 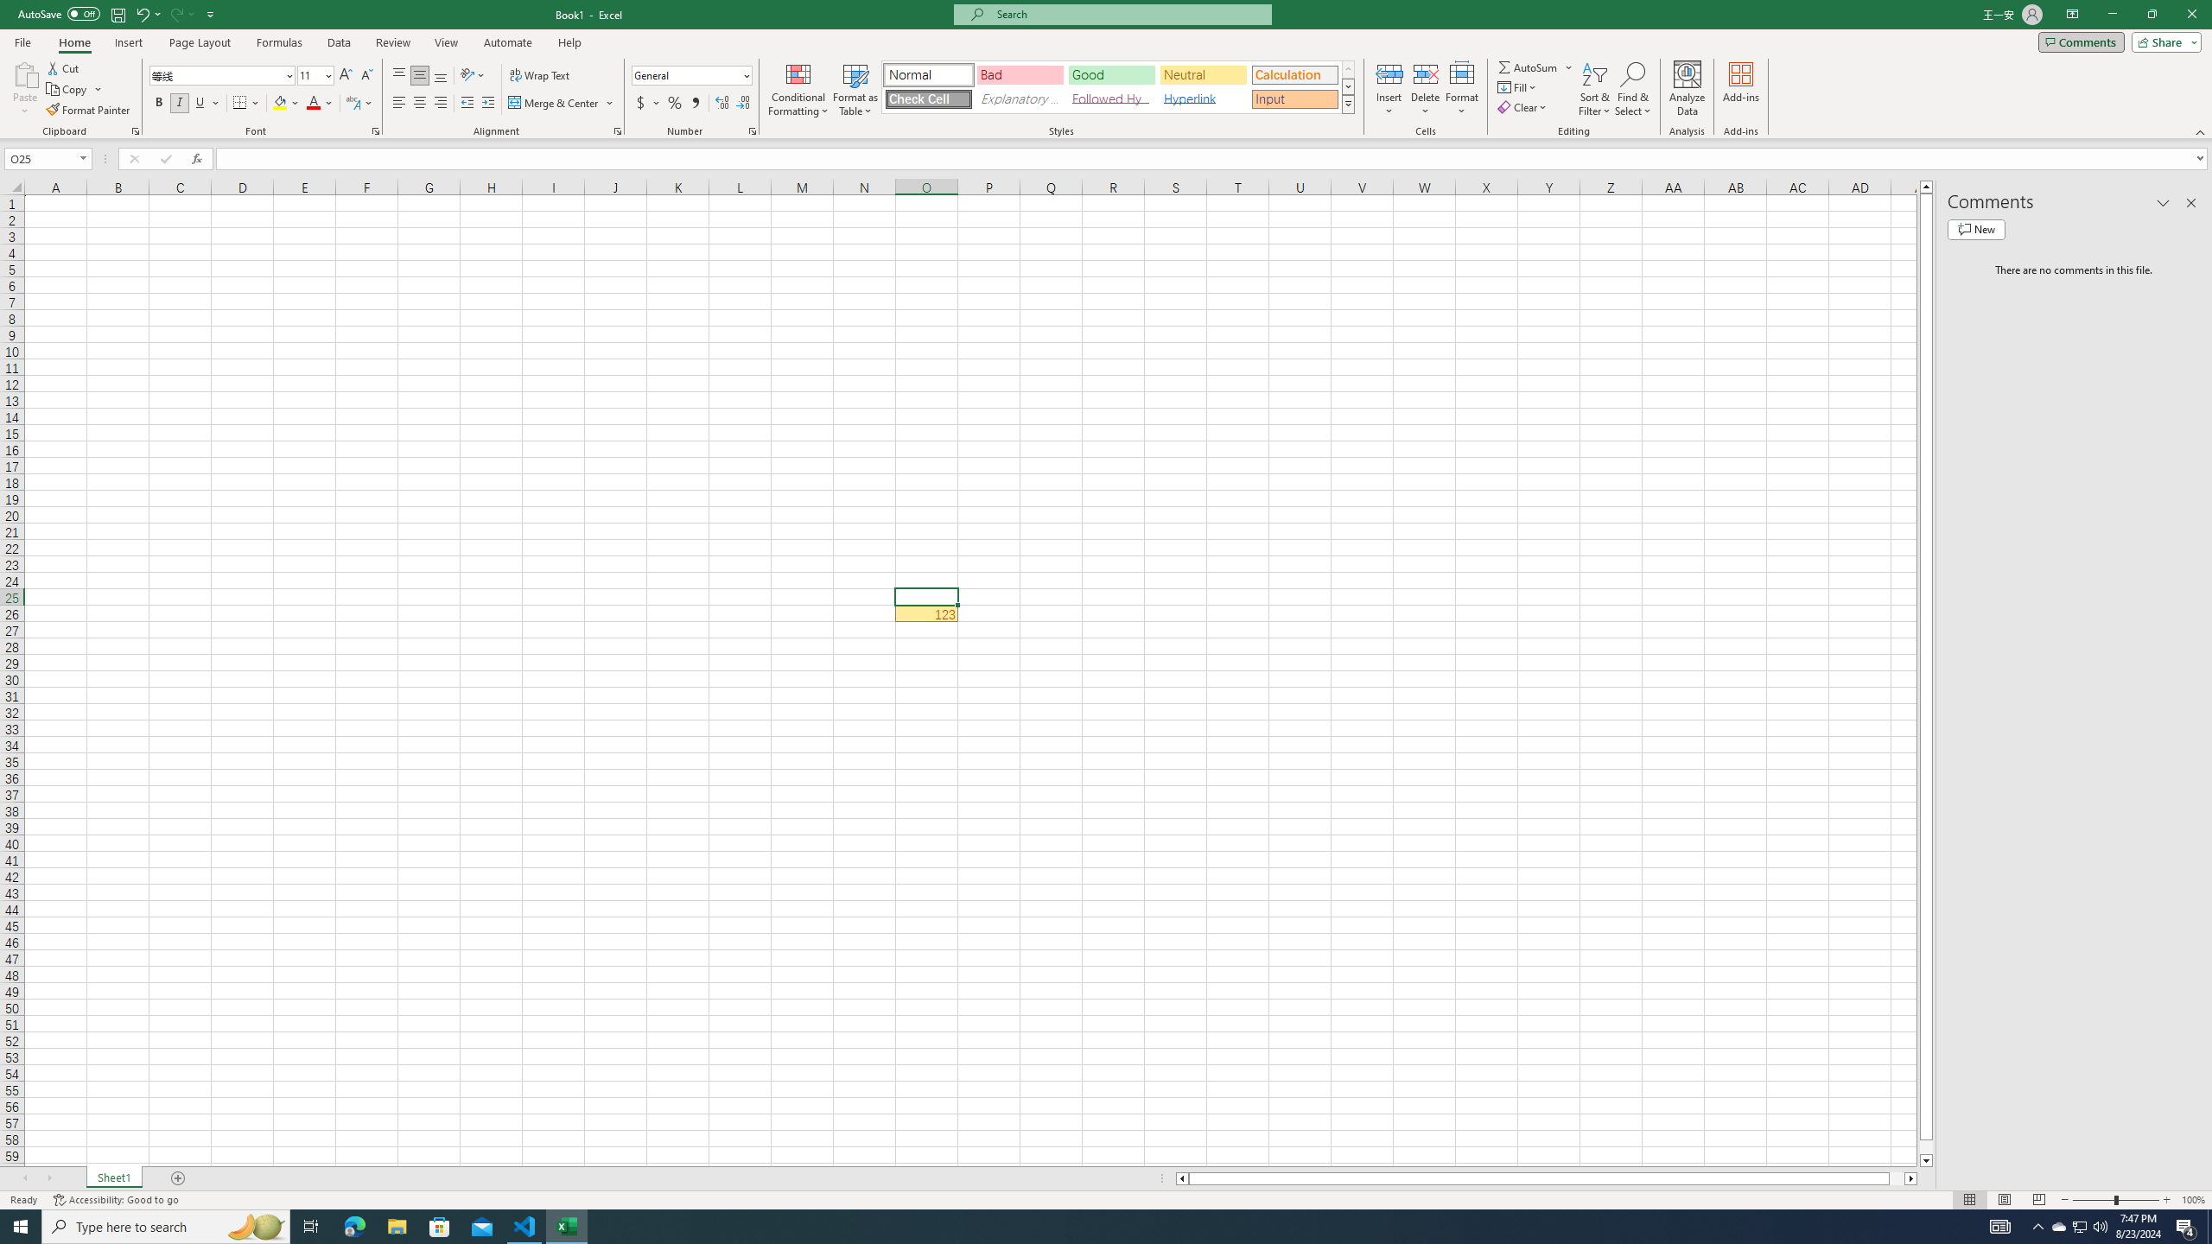 I want to click on Insert Cells, so click(x=1389, y=73).